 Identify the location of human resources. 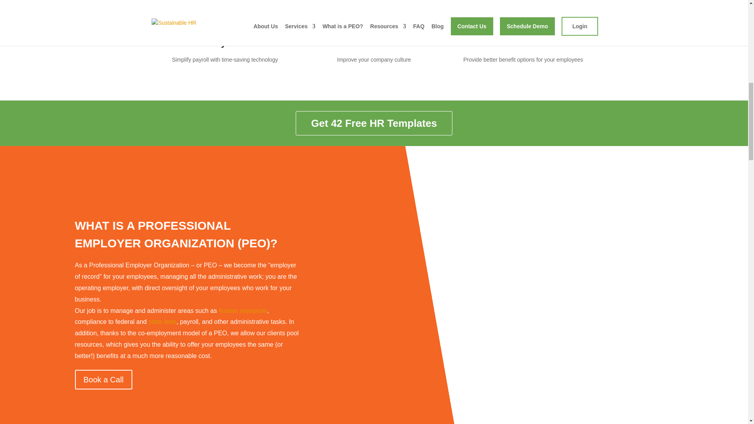
(243, 311).